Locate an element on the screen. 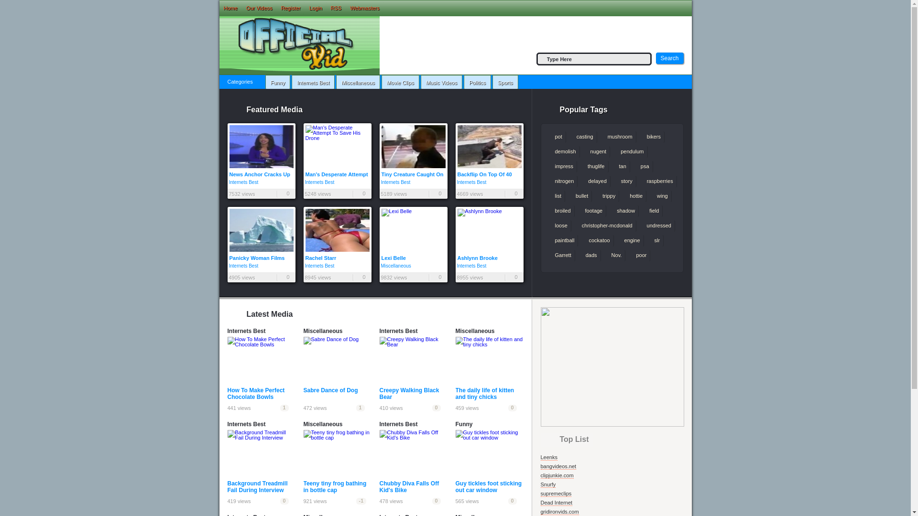 The height and width of the screenshot is (516, 918). News Anchor Cracks Up Over Comment About Balls is located at coordinates (262, 150).